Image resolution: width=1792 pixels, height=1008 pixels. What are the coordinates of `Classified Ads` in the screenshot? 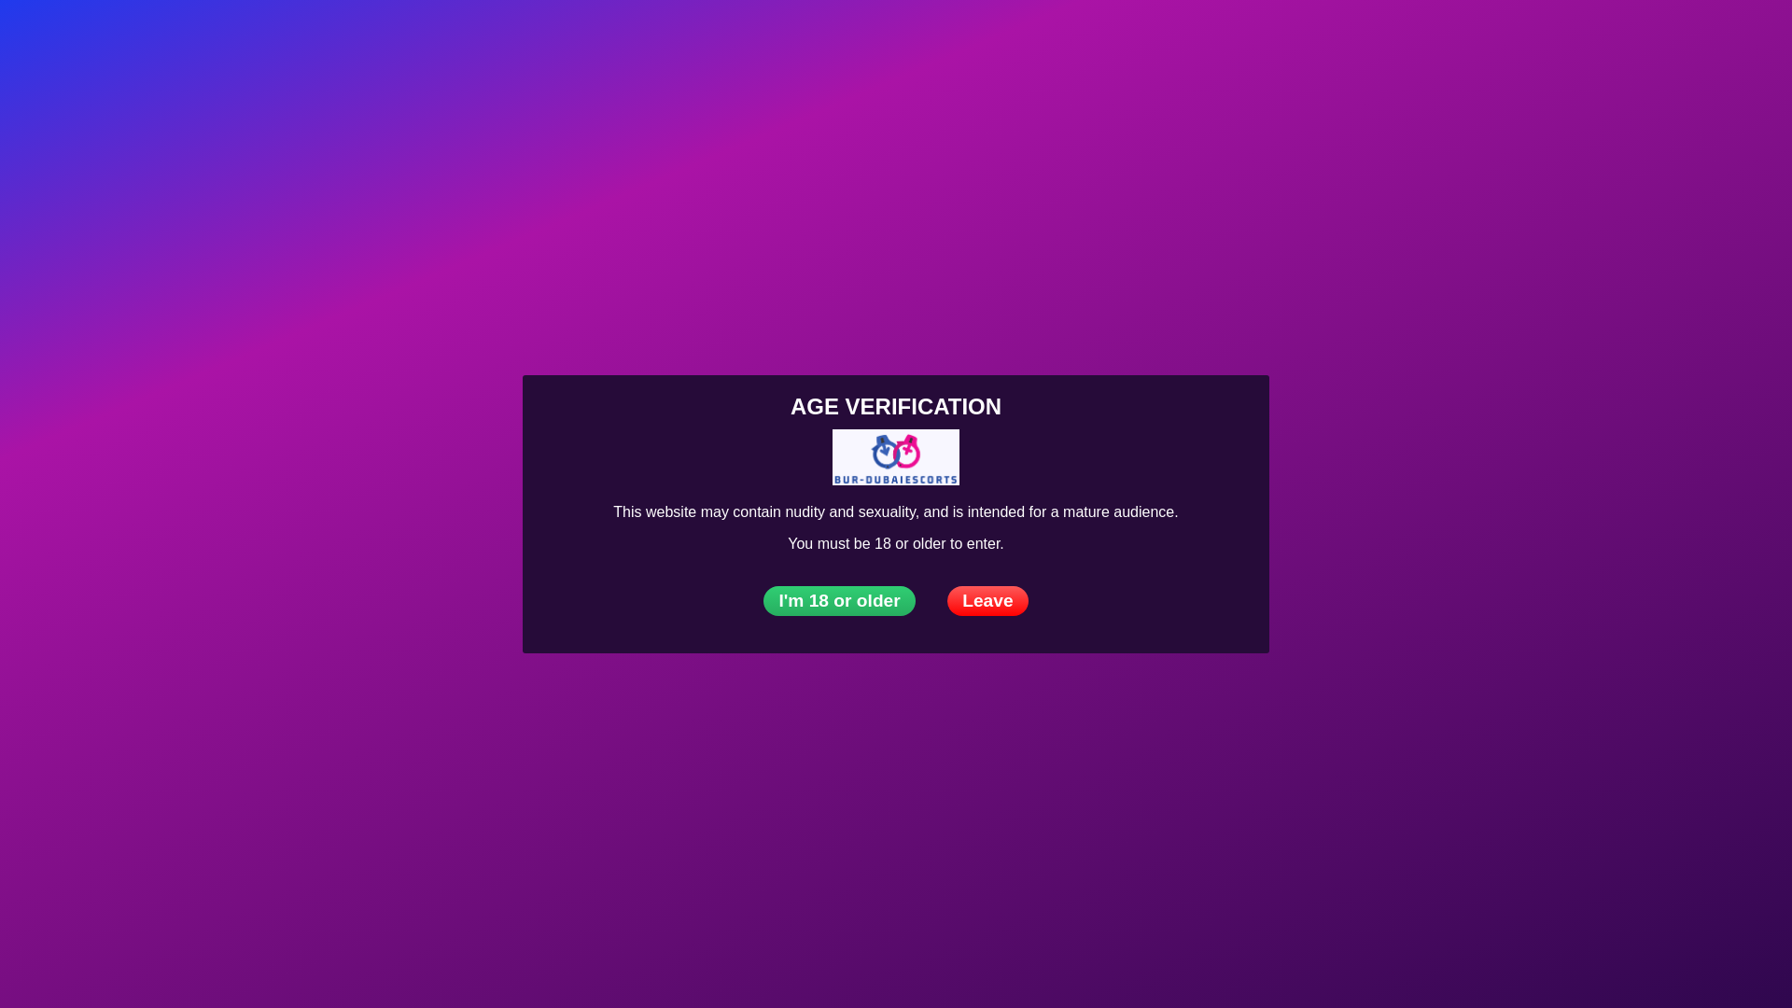 It's located at (726, 41).